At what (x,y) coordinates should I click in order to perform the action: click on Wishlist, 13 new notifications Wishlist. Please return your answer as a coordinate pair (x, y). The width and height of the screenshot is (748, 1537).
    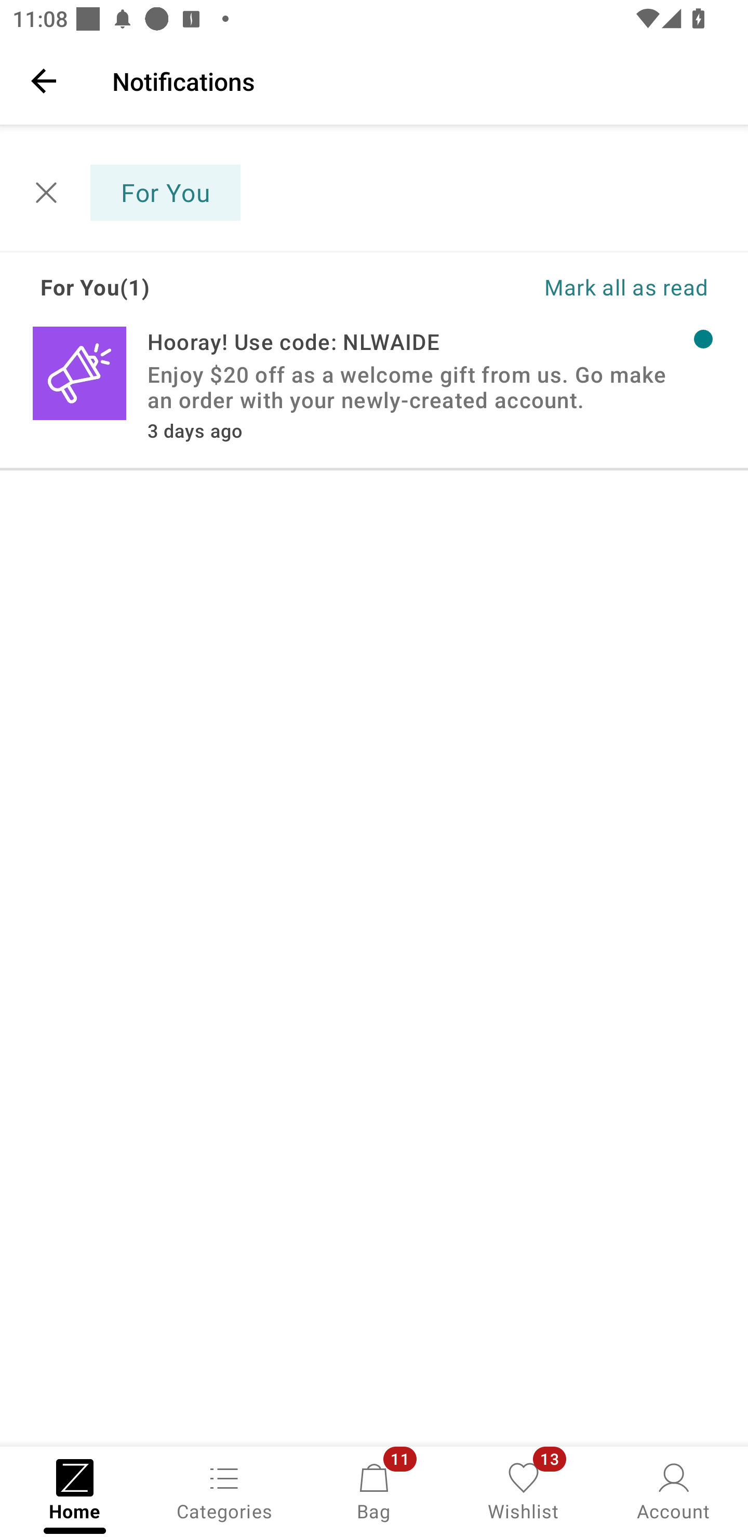
    Looking at the image, I should click on (524, 1490).